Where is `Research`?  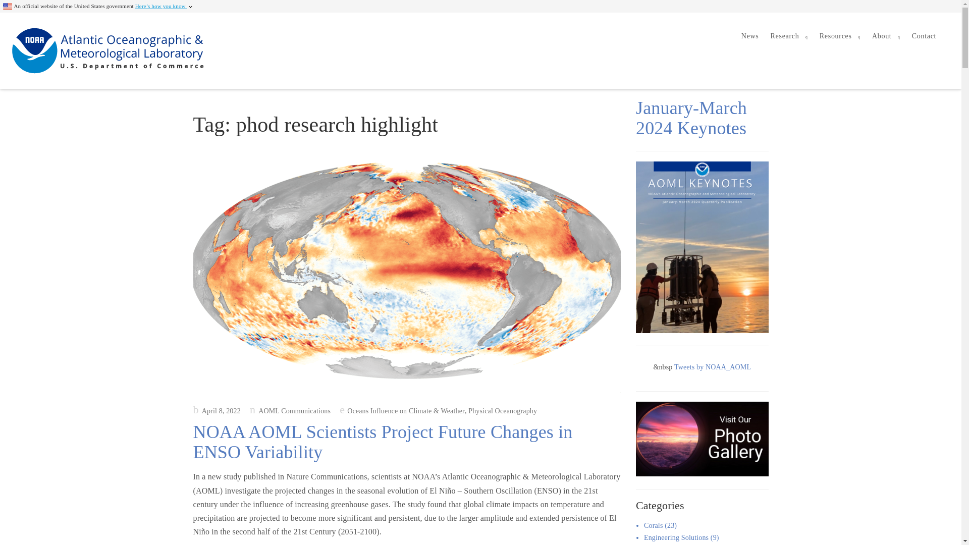 Research is located at coordinates (789, 36).